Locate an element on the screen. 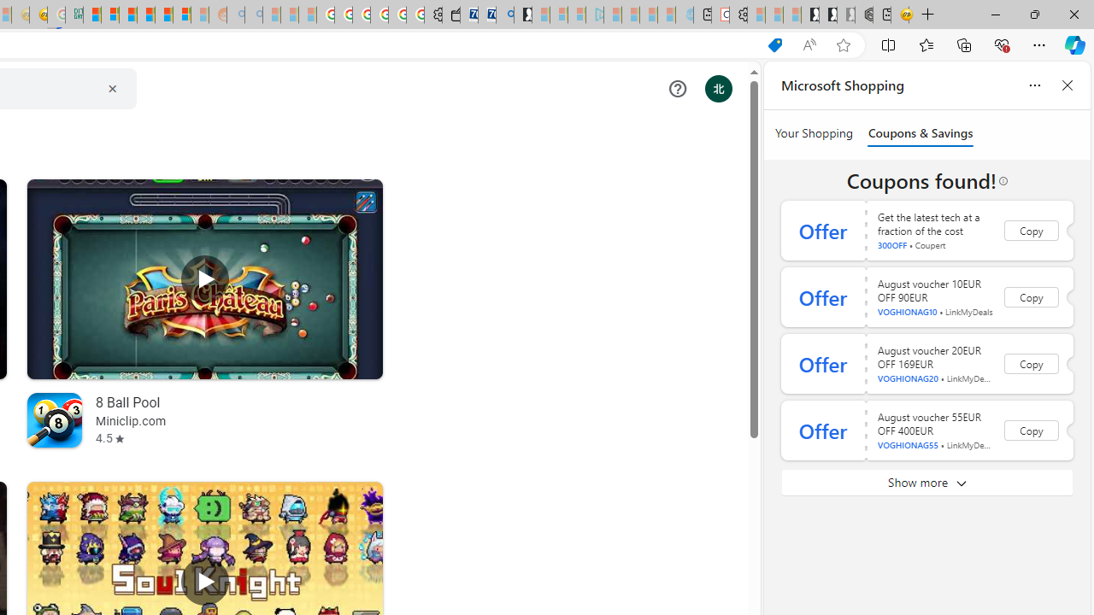 Image resolution: width=1094 pixels, height=615 pixels. Microsoft Start Gaming is located at coordinates (523, 15).